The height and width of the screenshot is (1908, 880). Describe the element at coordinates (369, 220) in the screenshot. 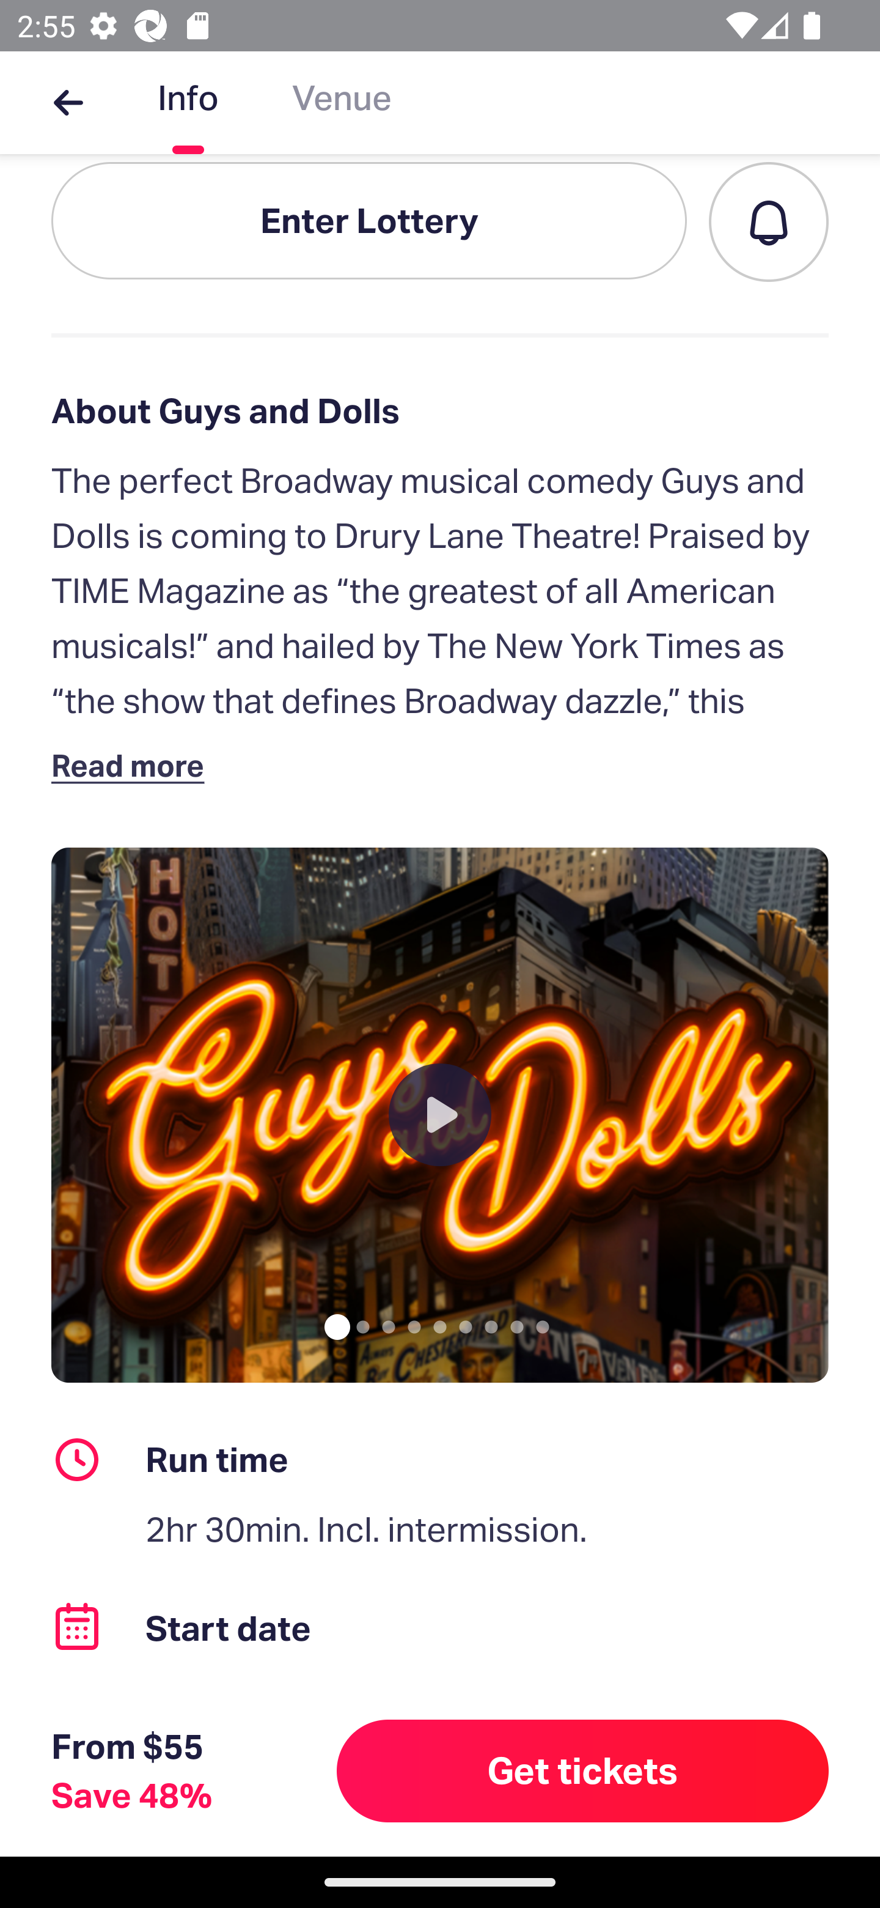

I see `Enter Lottery` at that location.